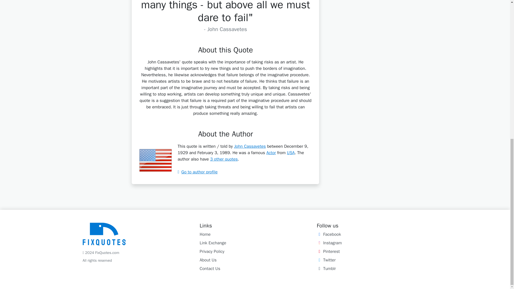 This screenshot has width=514, height=289. What do you see at coordinates (224, 159) in the screenshot?
I see `3 other quotes` at bounding box center [224, 159].